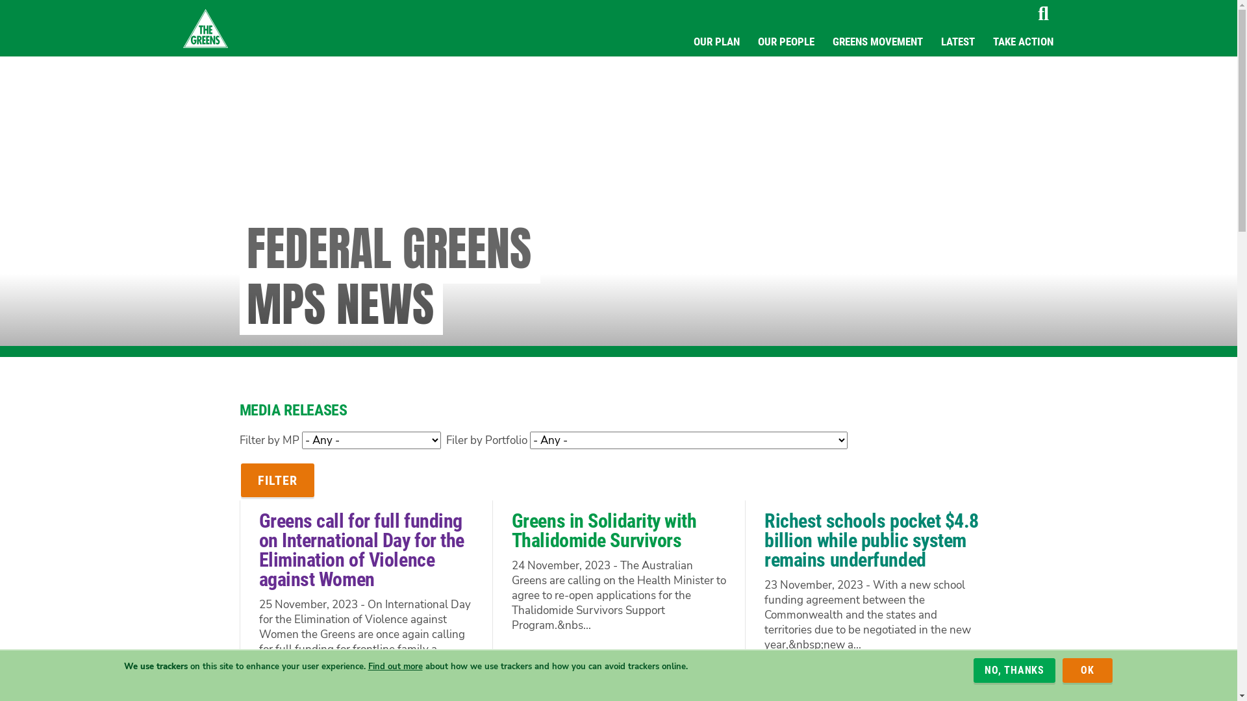  I want to click on LATEST, so click(957, 42).